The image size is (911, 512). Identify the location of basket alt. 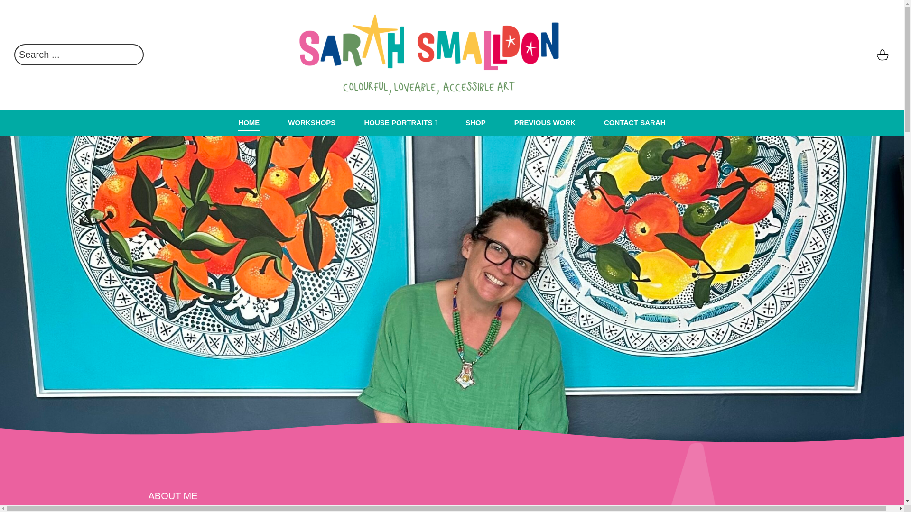
(883, 55).